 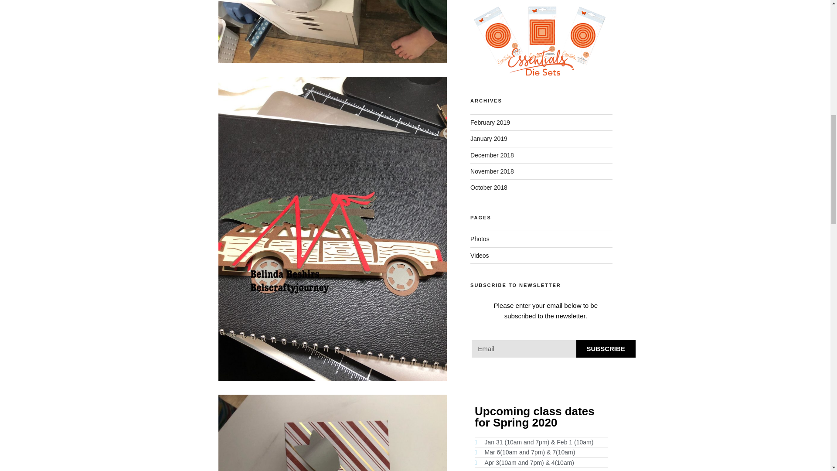 I want to click on SUBSCRIBE, so click(x=606, y=348).